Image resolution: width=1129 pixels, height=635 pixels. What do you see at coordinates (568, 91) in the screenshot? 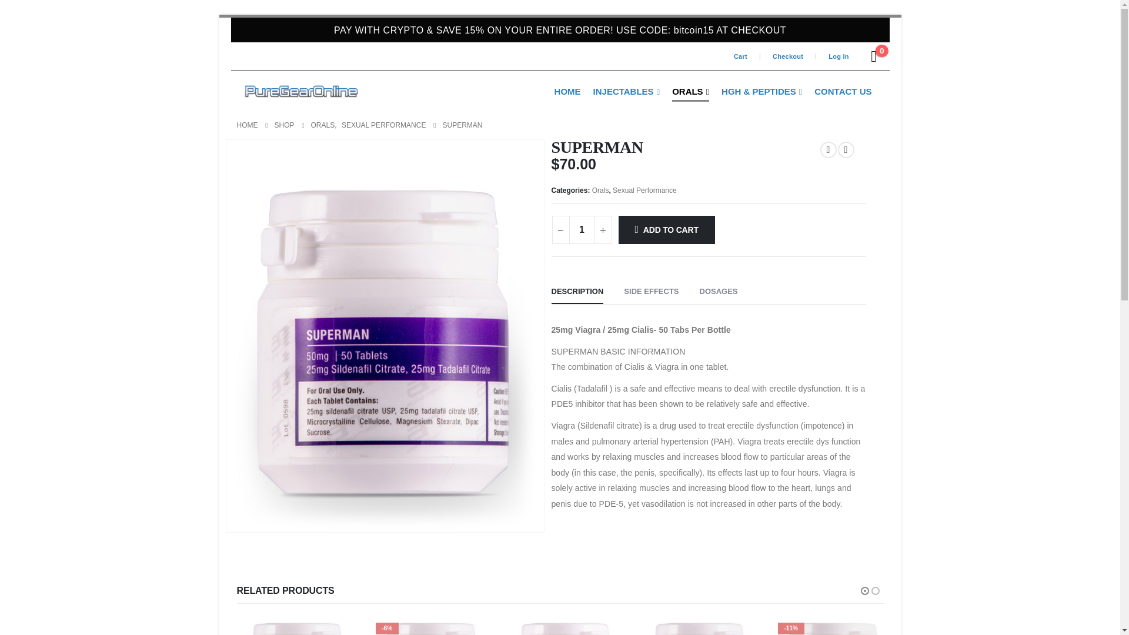
I see `HOME` at bounding box center [568, 91].